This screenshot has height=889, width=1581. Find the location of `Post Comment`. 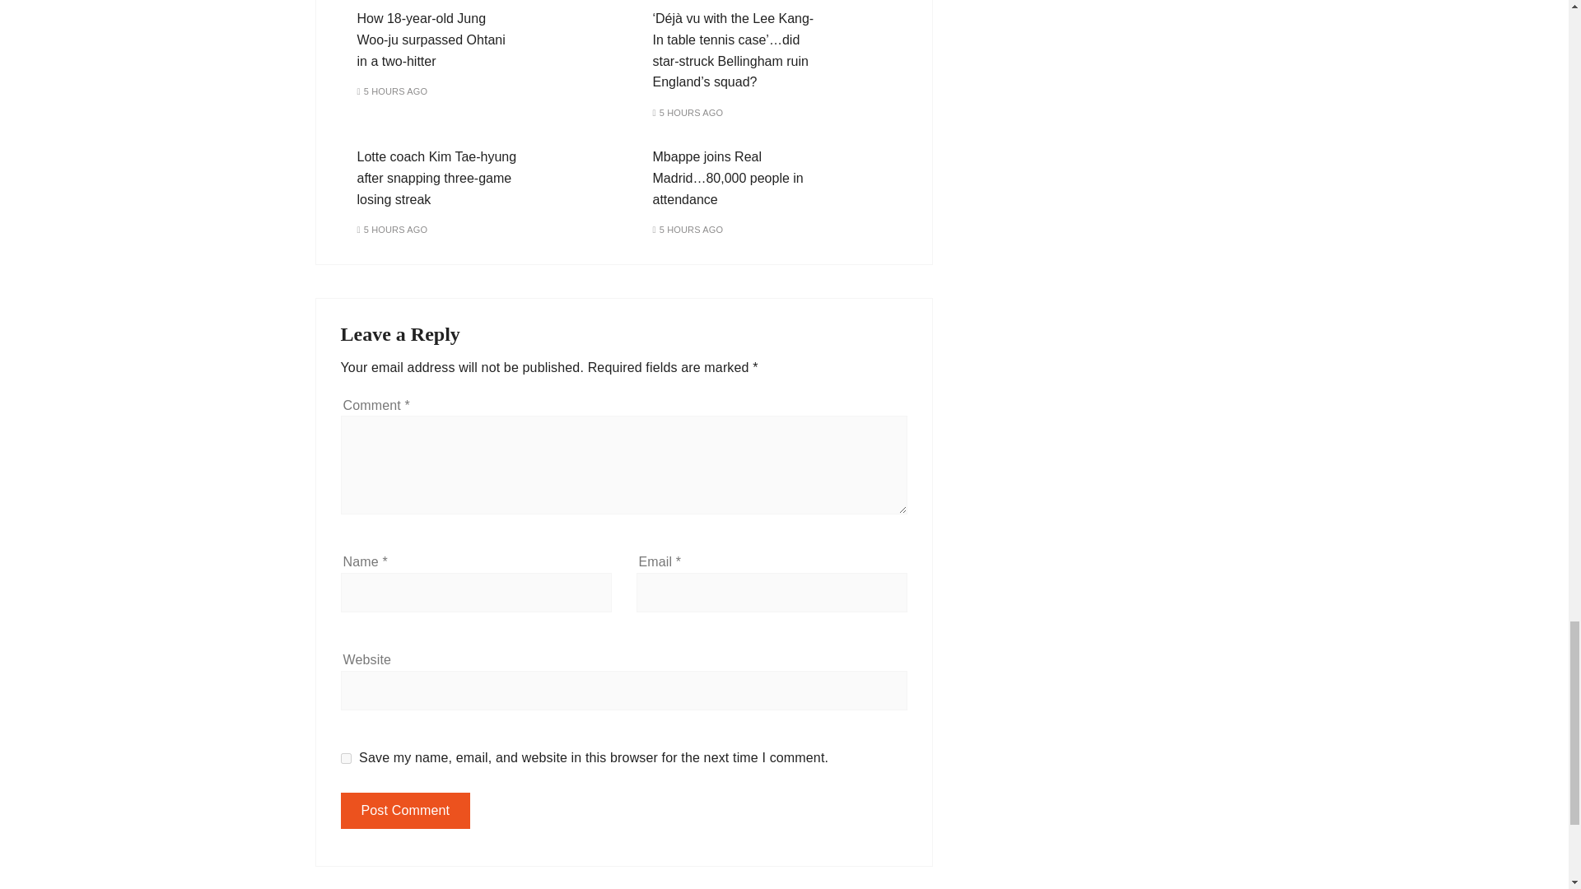

Post Comment is located at coordinates (406, 810).